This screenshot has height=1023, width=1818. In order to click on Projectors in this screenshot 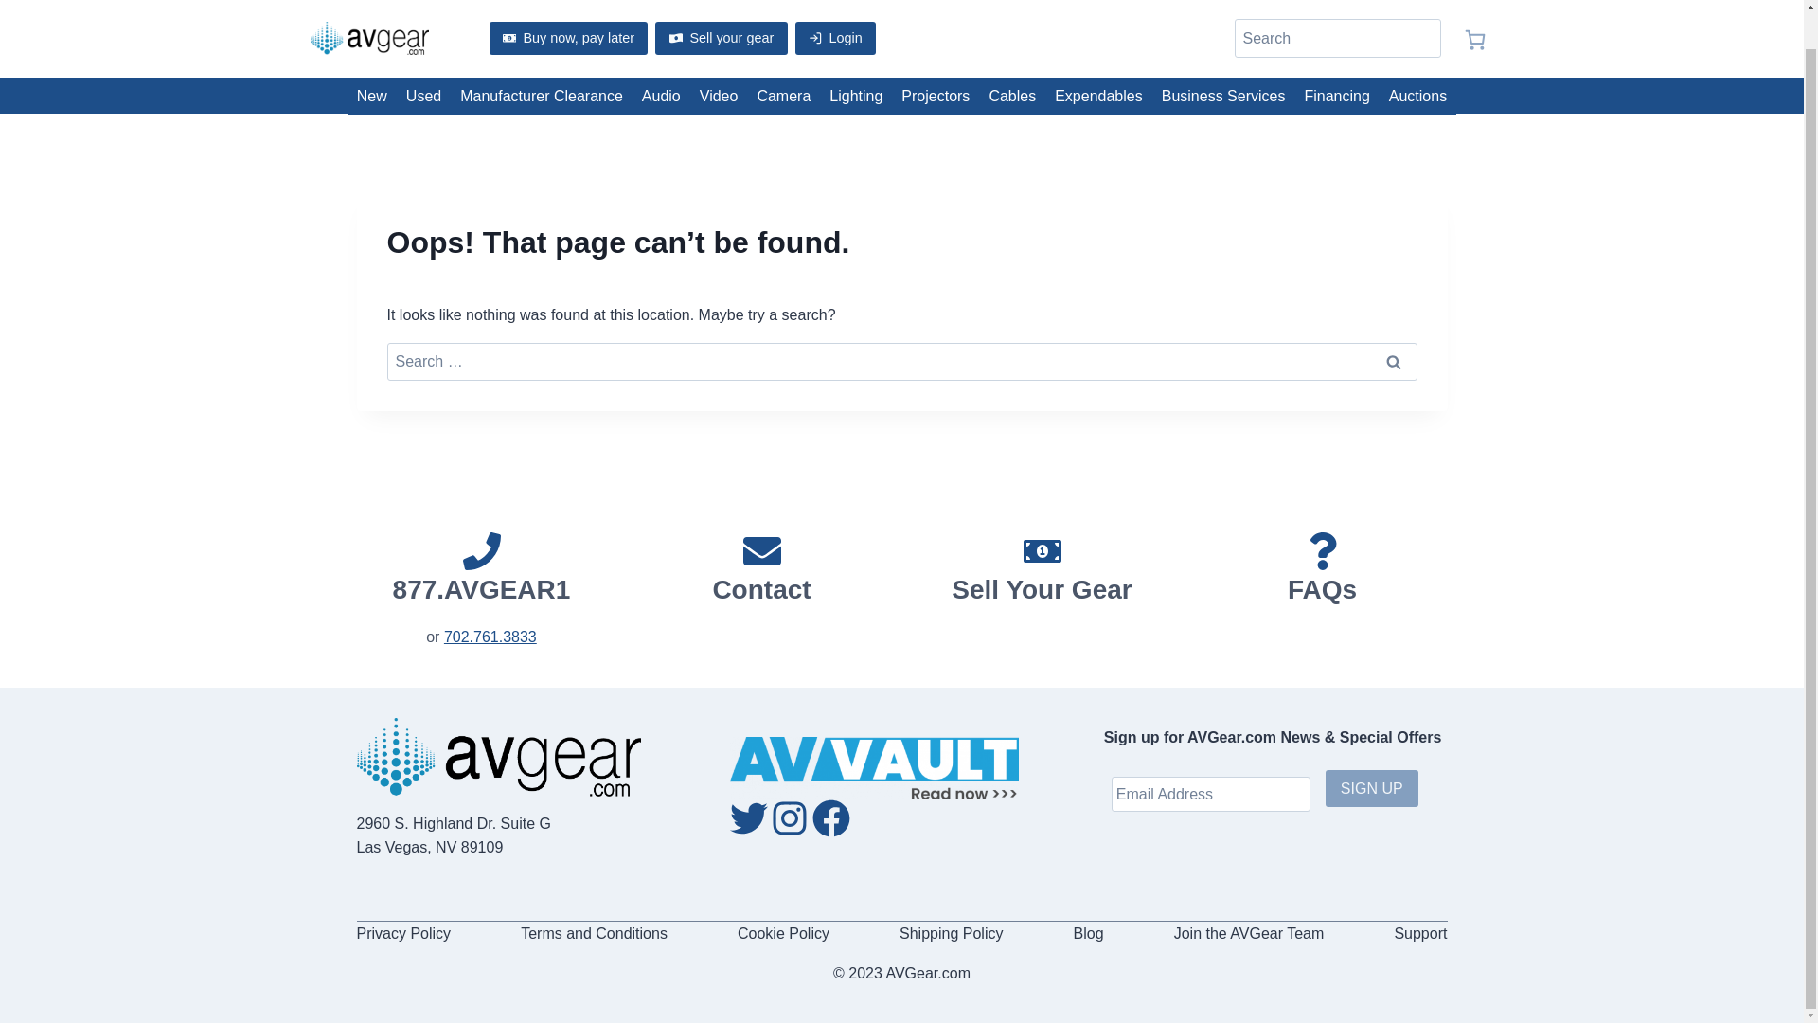, I will do `click(936, 95)`.